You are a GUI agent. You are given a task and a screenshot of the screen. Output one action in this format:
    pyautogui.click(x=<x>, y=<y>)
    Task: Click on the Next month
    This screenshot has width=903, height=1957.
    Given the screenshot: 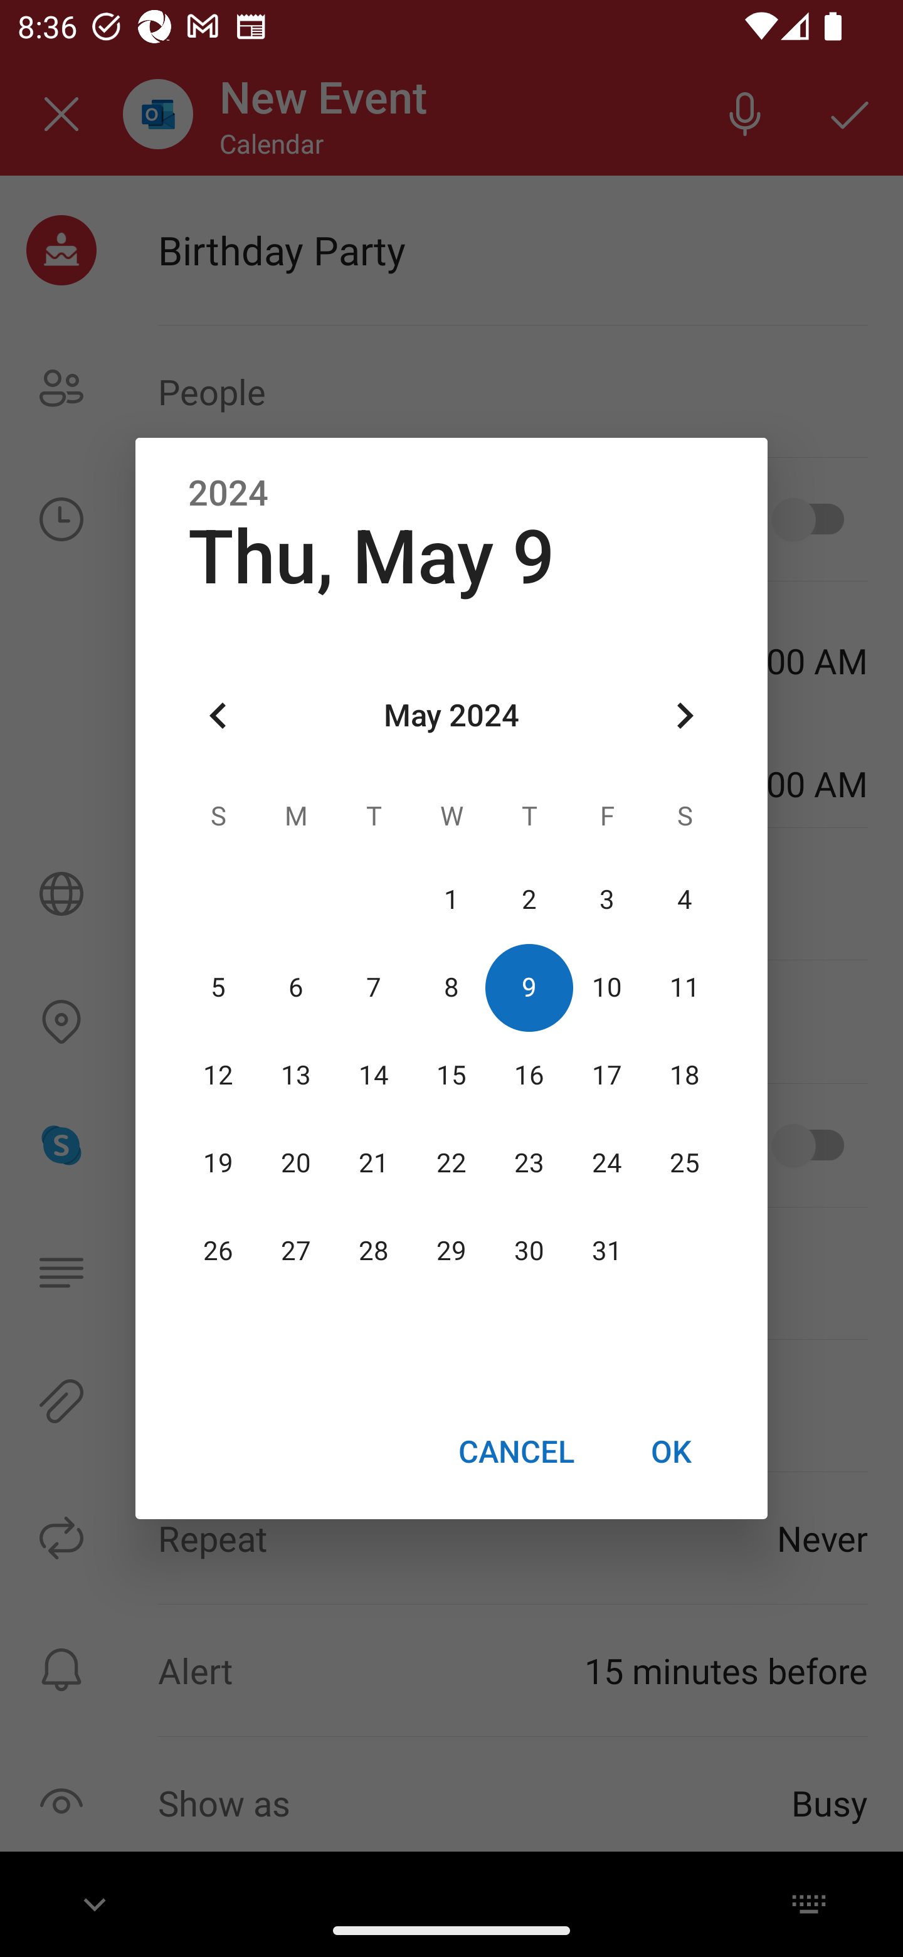 What is the action you would take?
    pyautogui.click(x=685, y=716)
    